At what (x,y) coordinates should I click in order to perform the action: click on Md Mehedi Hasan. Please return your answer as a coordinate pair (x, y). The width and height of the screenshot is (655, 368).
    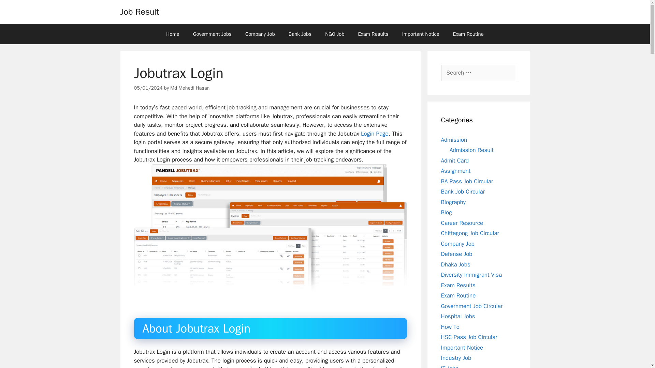
    Looking at the image, I should click on (190, 88).